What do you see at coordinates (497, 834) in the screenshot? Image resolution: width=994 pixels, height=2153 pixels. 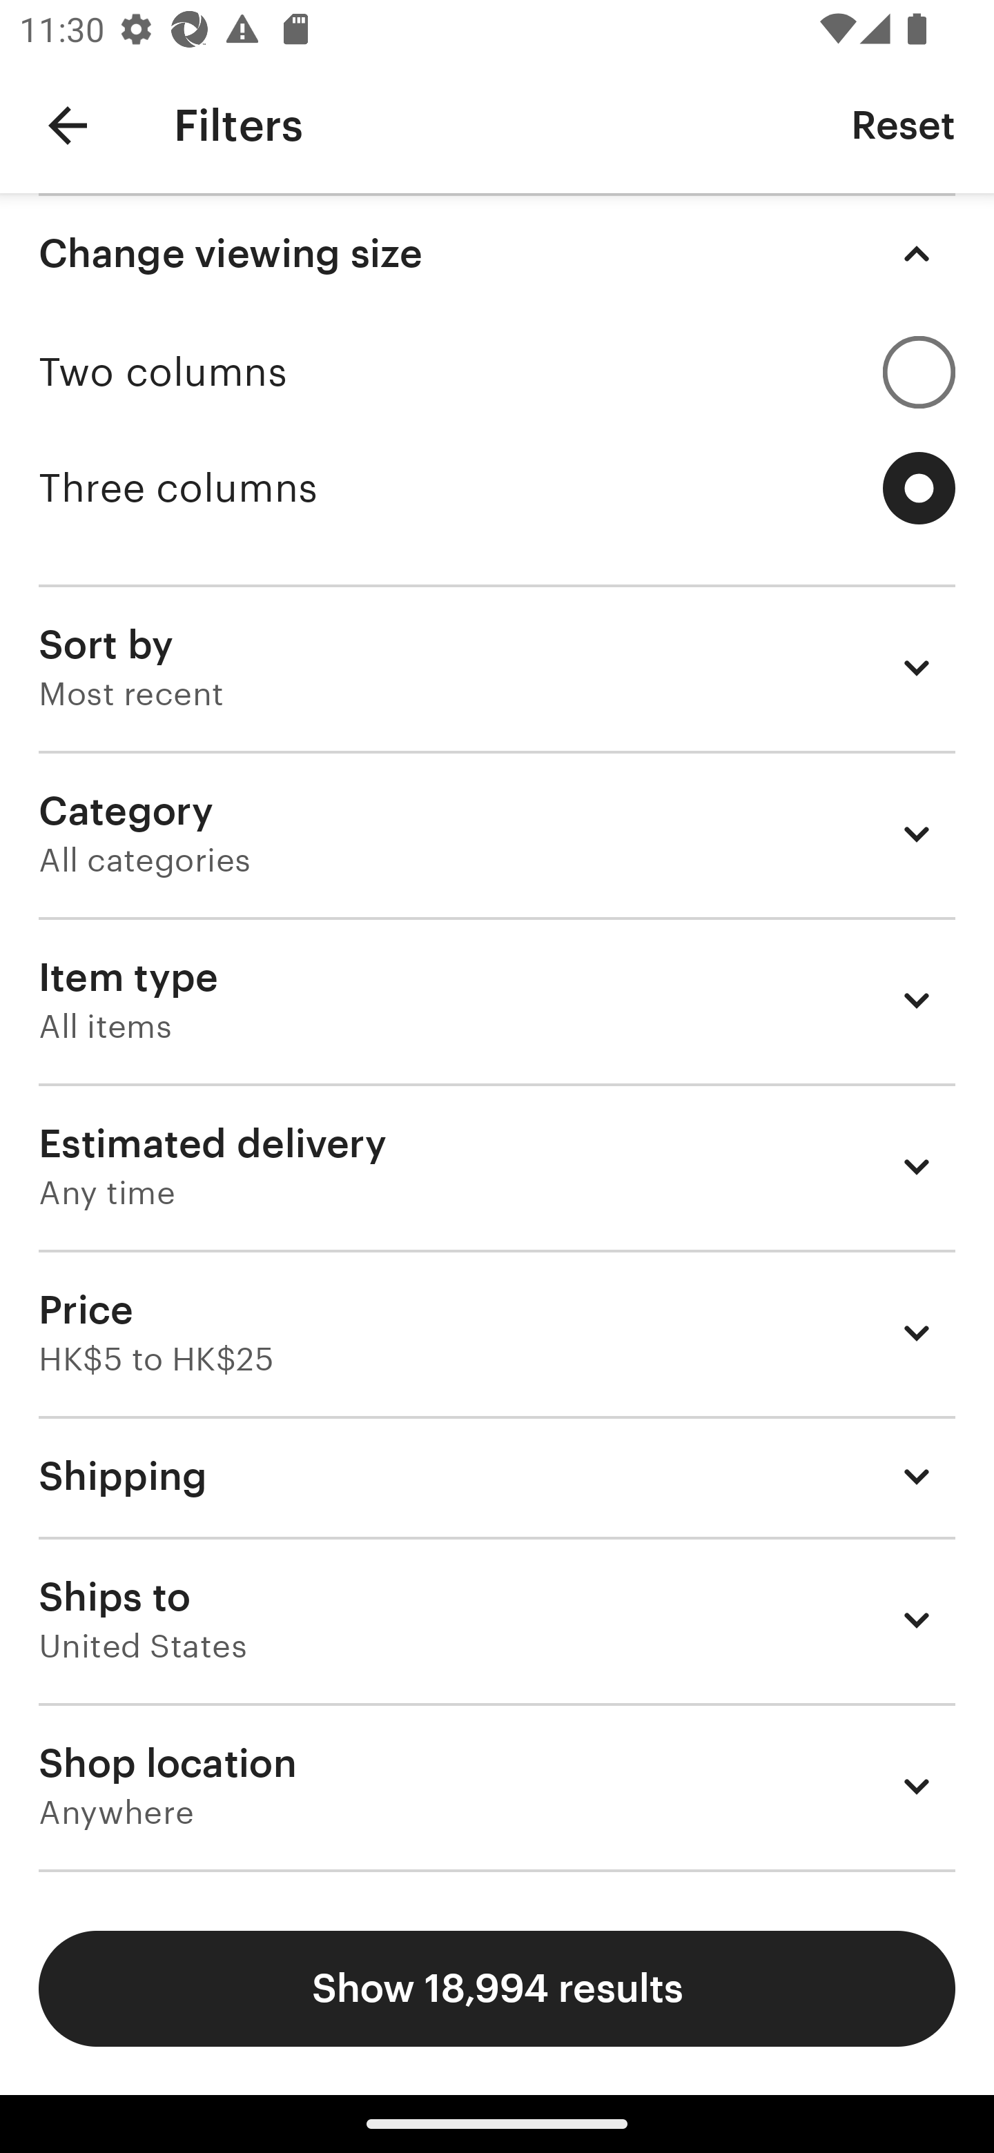 I see `Category All categories` at bounding box center [497, 834].